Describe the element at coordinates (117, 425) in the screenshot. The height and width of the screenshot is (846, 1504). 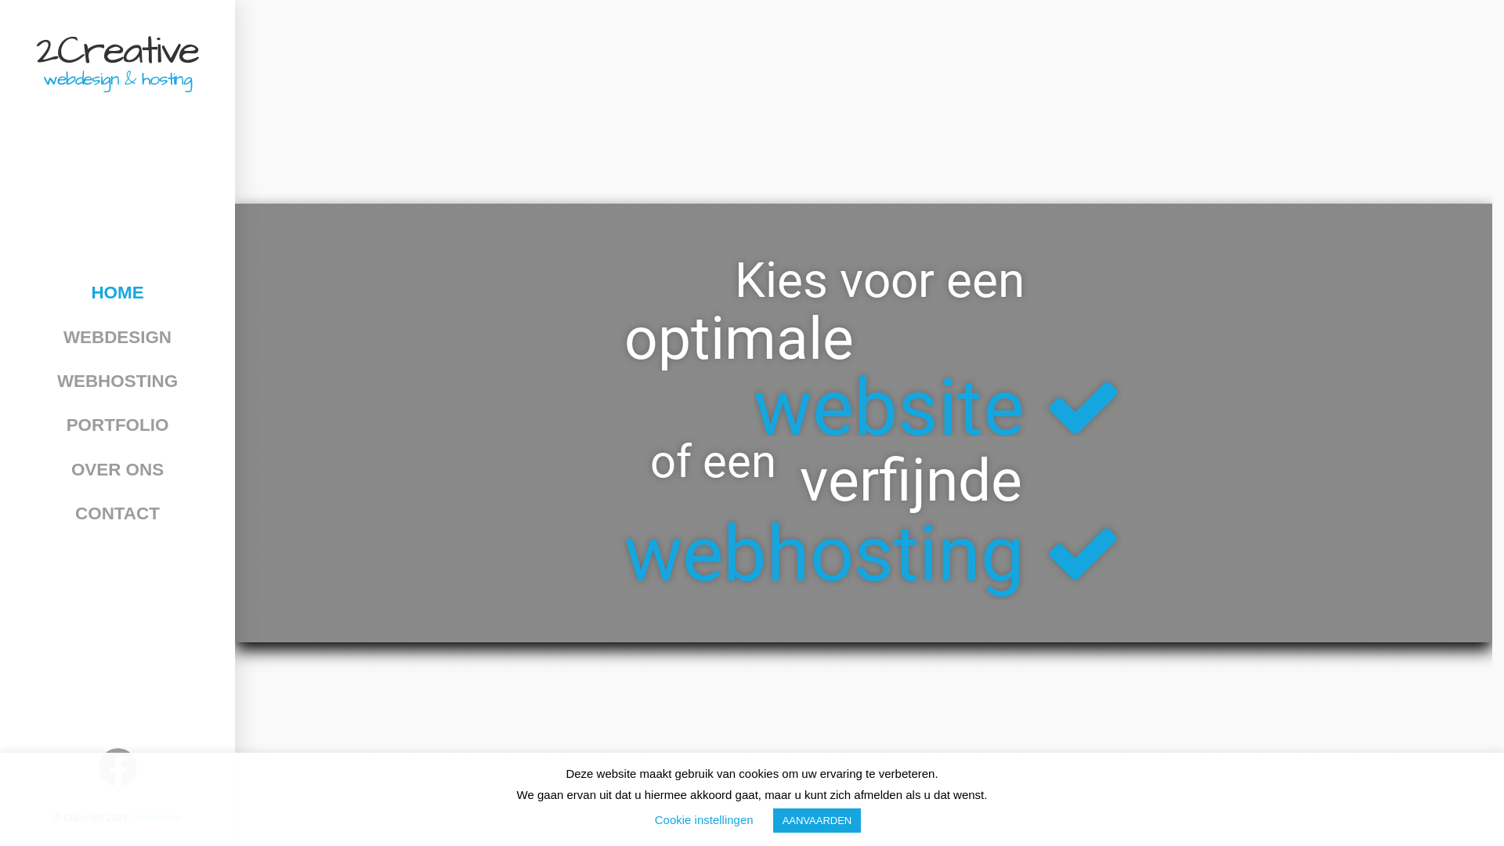
I see `PORTFOLIO` at that location.